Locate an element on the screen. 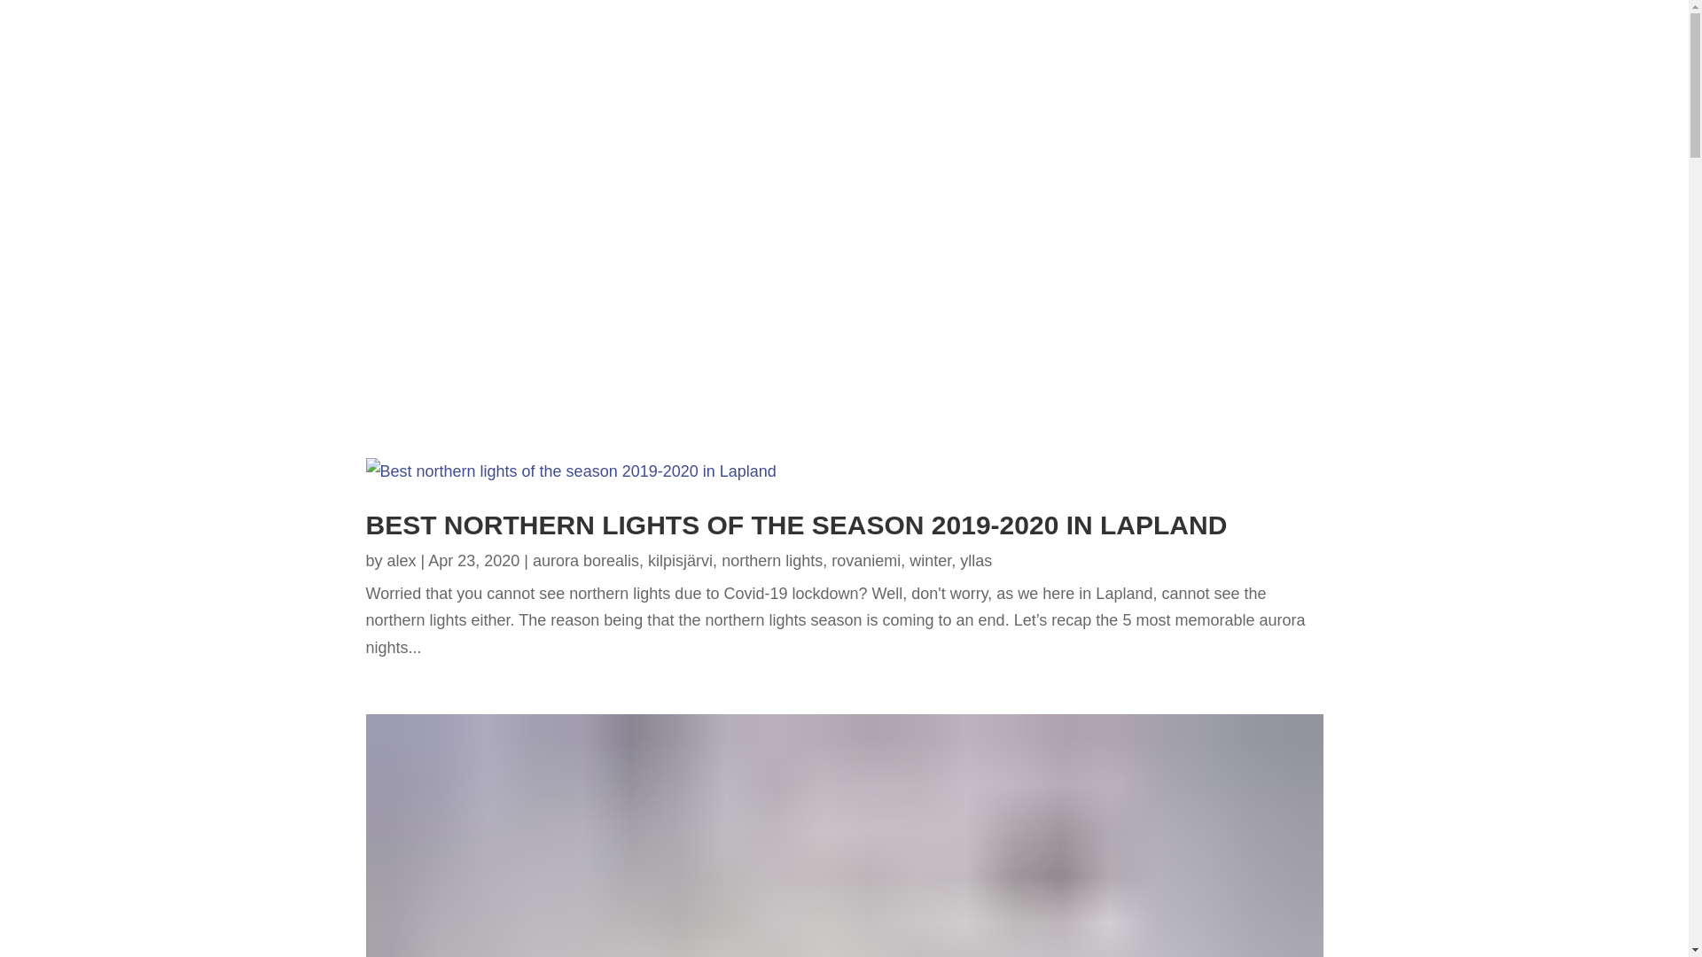 The height and width of the screenshot is (957, 1702). winter is located at coordinates (930, 560).